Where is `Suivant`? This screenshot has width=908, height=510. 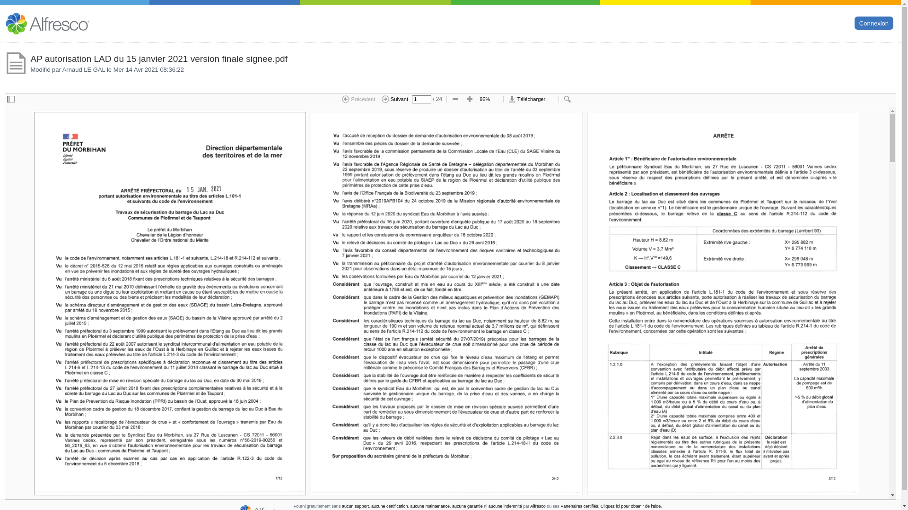
Suivant is located at coordinates (395, 100).